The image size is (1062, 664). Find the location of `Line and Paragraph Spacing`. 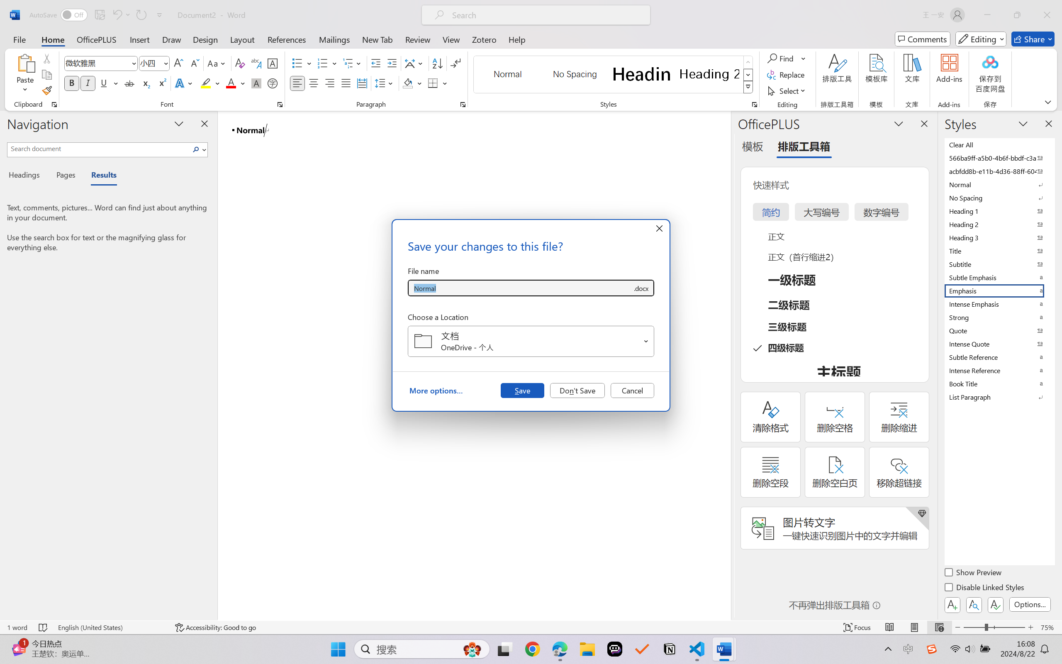

Line and Paragraph Spacing is located at coordinates (385, 83).